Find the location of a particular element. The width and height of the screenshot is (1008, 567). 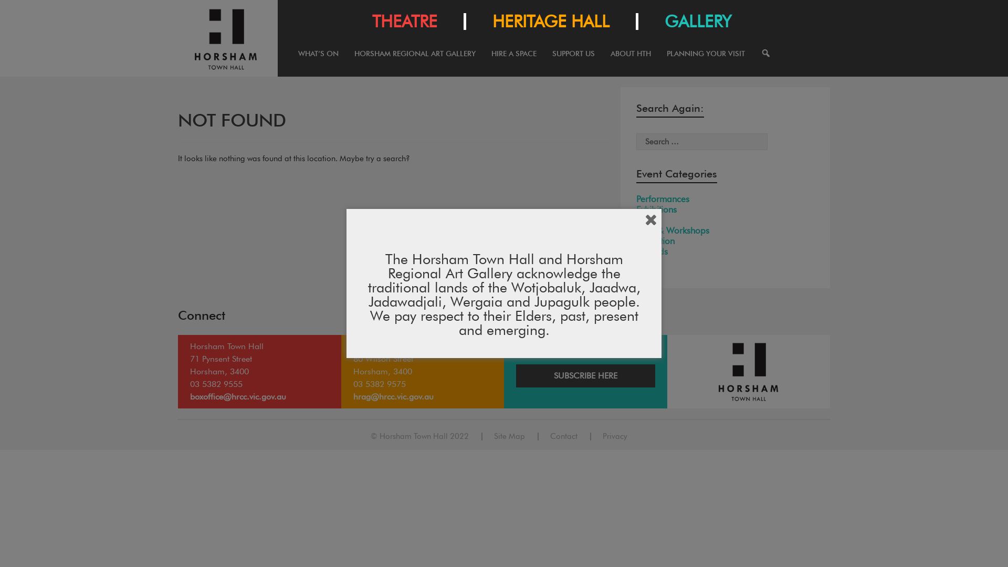

SEARCH is located at coordinates (766, 61).